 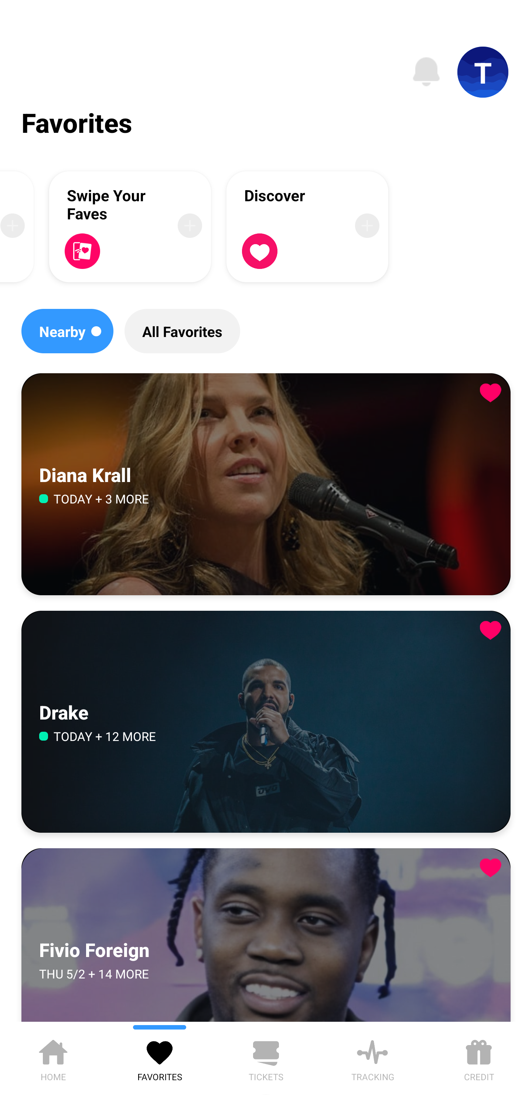 I want to click on Drake, TODAY + 12 MORE  Drake TODAY + 12 MORE , so click(x=266, y=721).